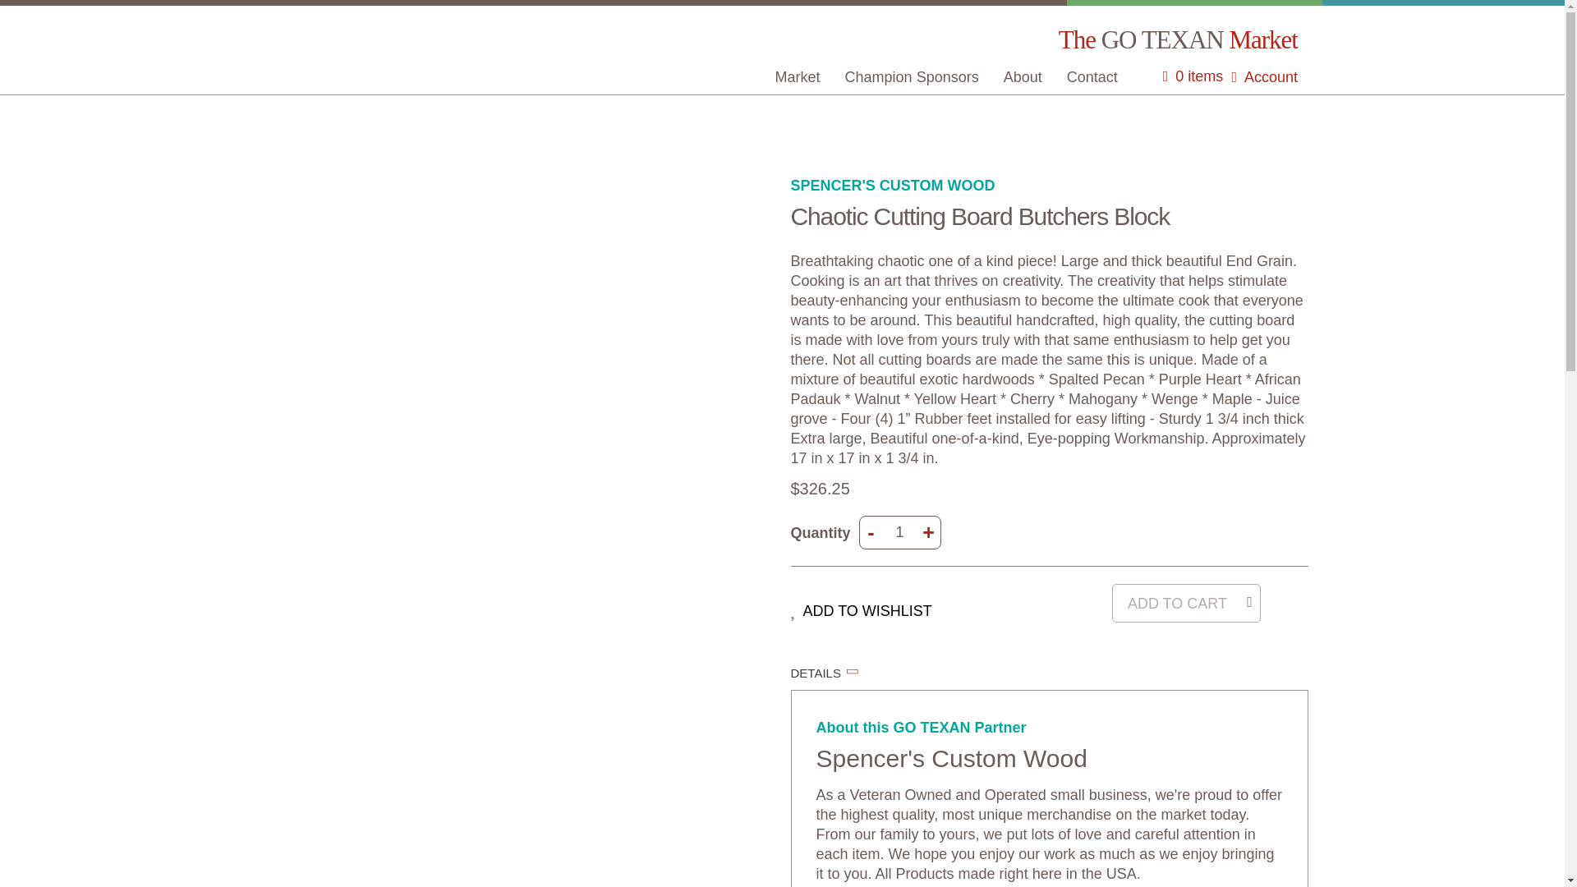 The width and height of the screenshot is (1577, 887). I want to click on Account, so click(1265, 77).